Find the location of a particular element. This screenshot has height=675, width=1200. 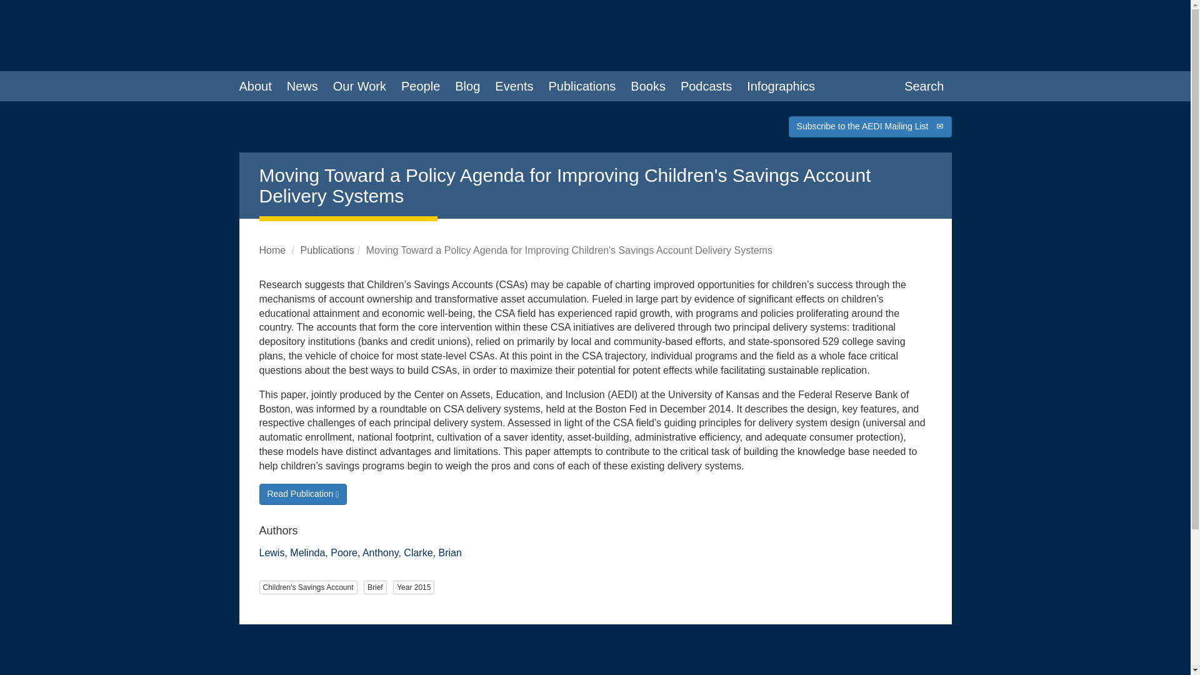

Clarke, Brian is located at coordinates (432, 552).